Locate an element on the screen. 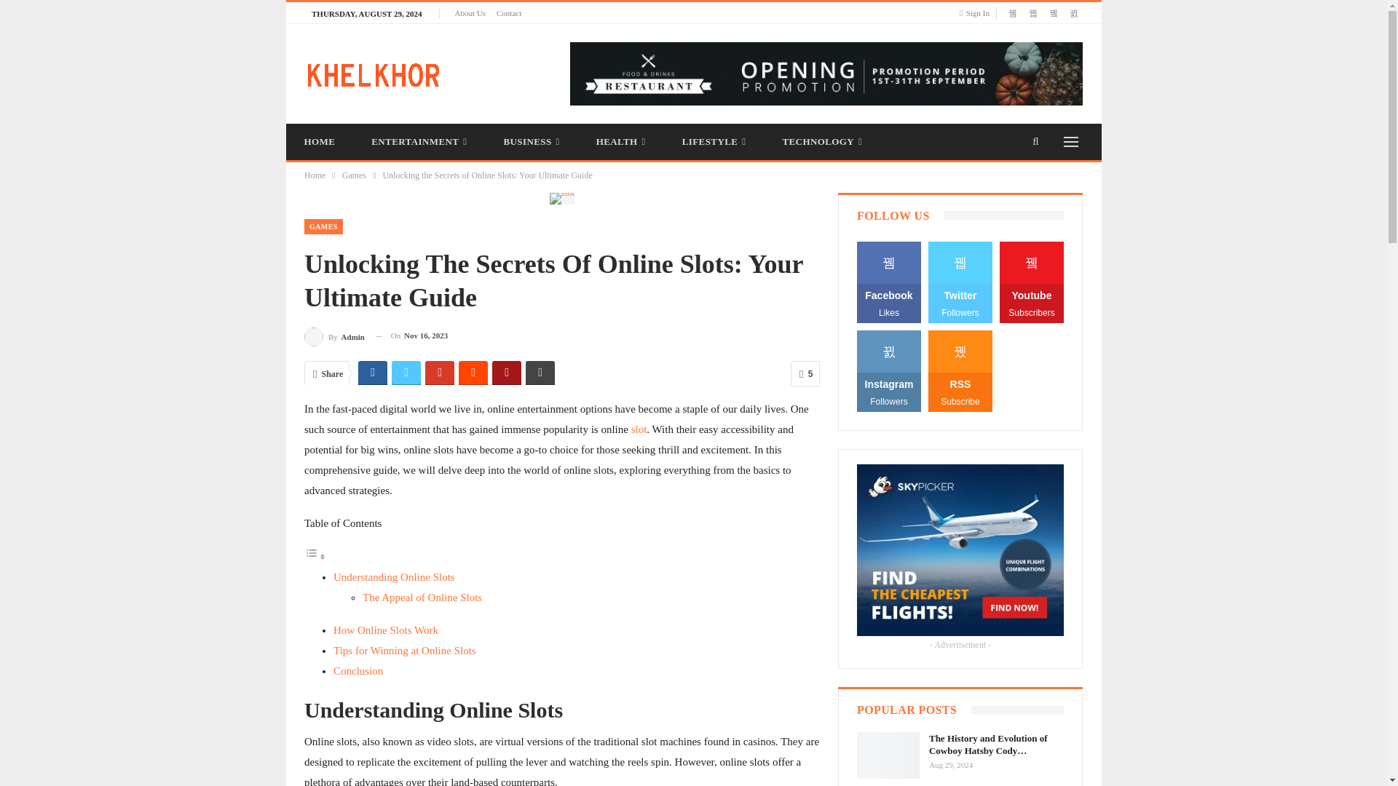 The height and width of the screenshot is (786, 1398). About Us is located at coordinates (470, 12).